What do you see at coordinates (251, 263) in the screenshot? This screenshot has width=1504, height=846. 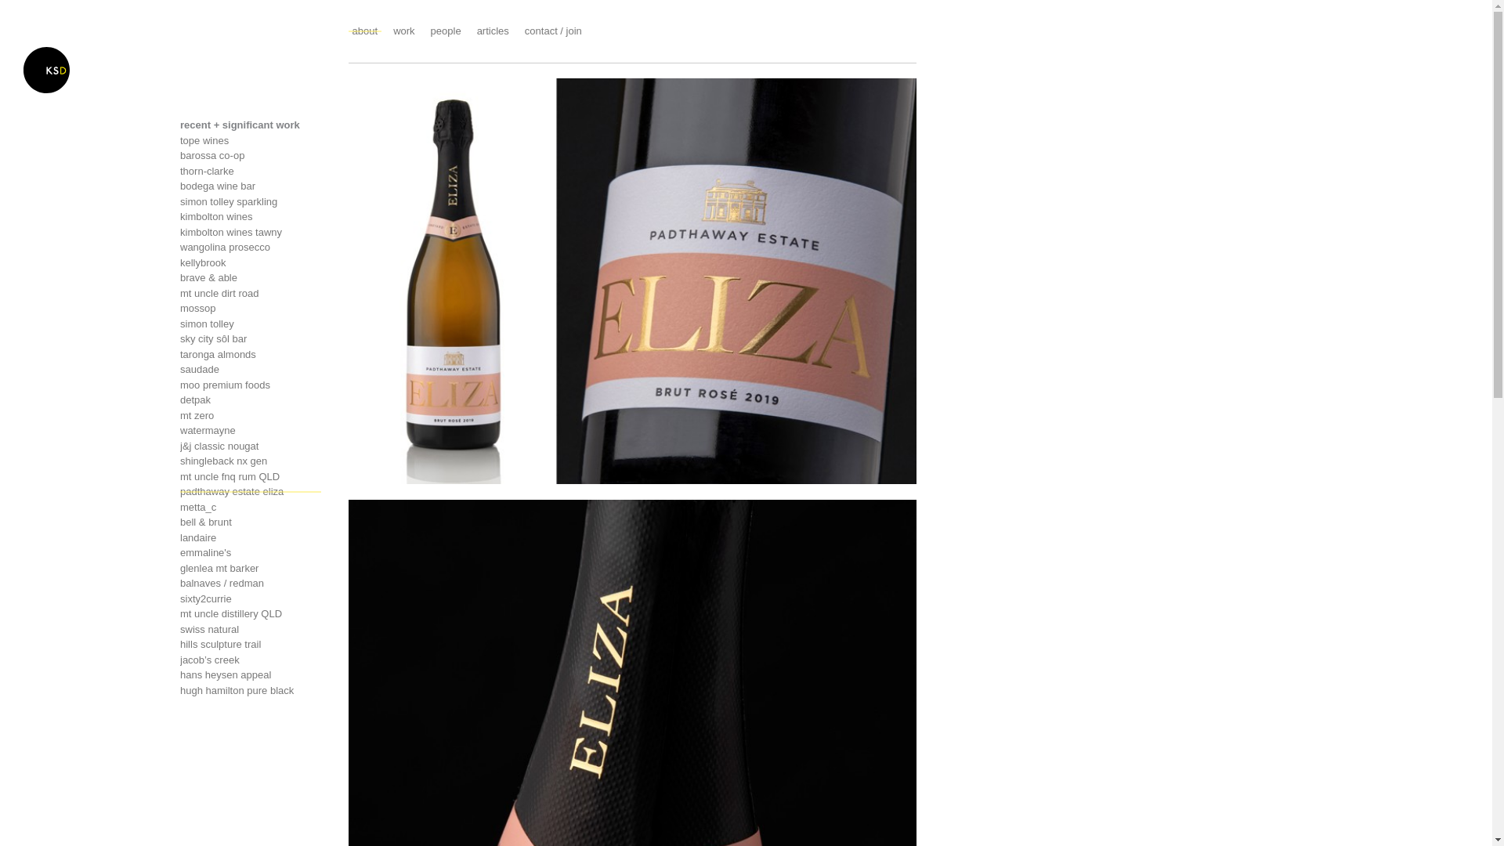 I see `kellybrook` at bounding box center [251, 263].